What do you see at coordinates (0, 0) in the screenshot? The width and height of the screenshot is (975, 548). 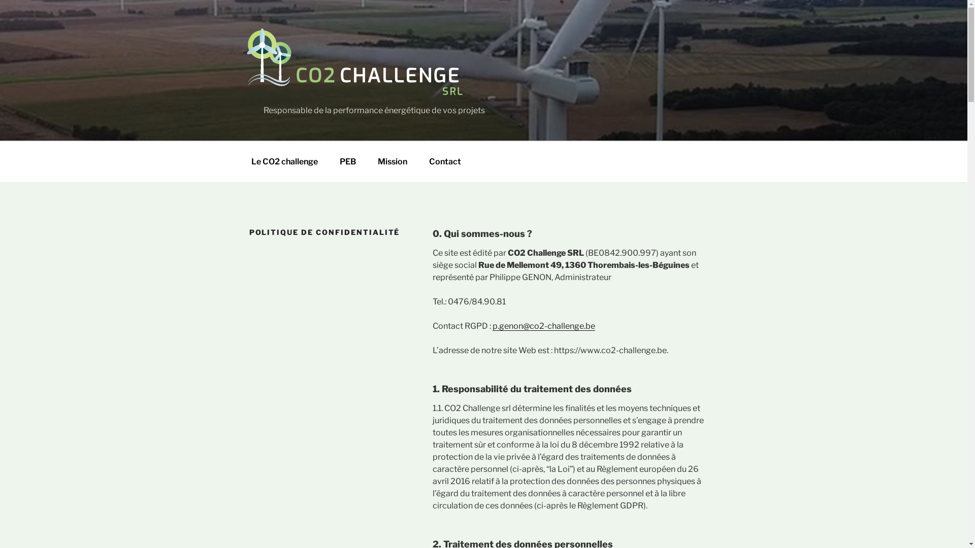 I see `Aller au contenu principal` at bounding box center [0, 0].